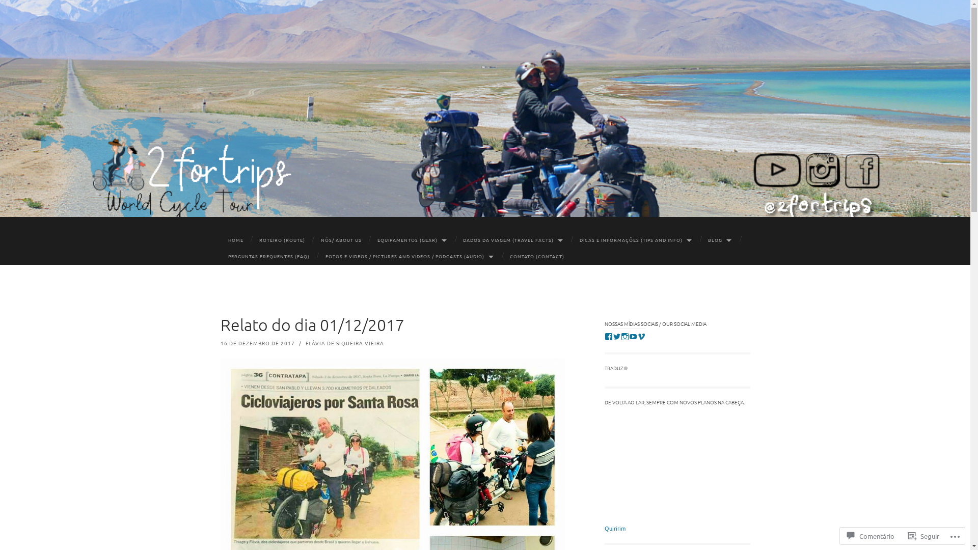 This screenshot has width=978, height=550. I want to click on ROTEIRO (ROUTE), so click(282, 240).